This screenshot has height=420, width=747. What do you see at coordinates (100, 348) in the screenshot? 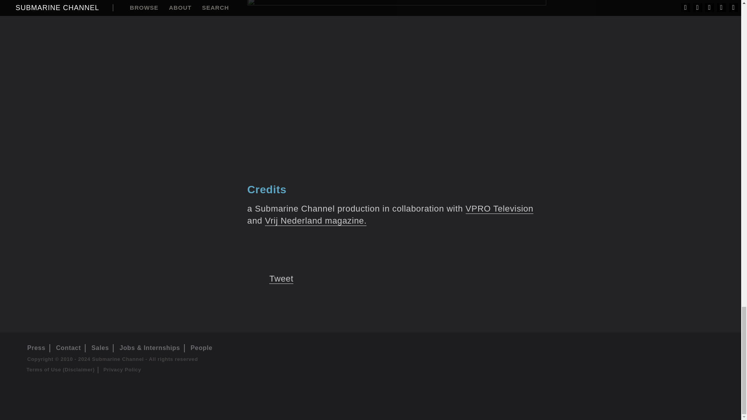
I see `Sales` at bounding box center [100, 348].